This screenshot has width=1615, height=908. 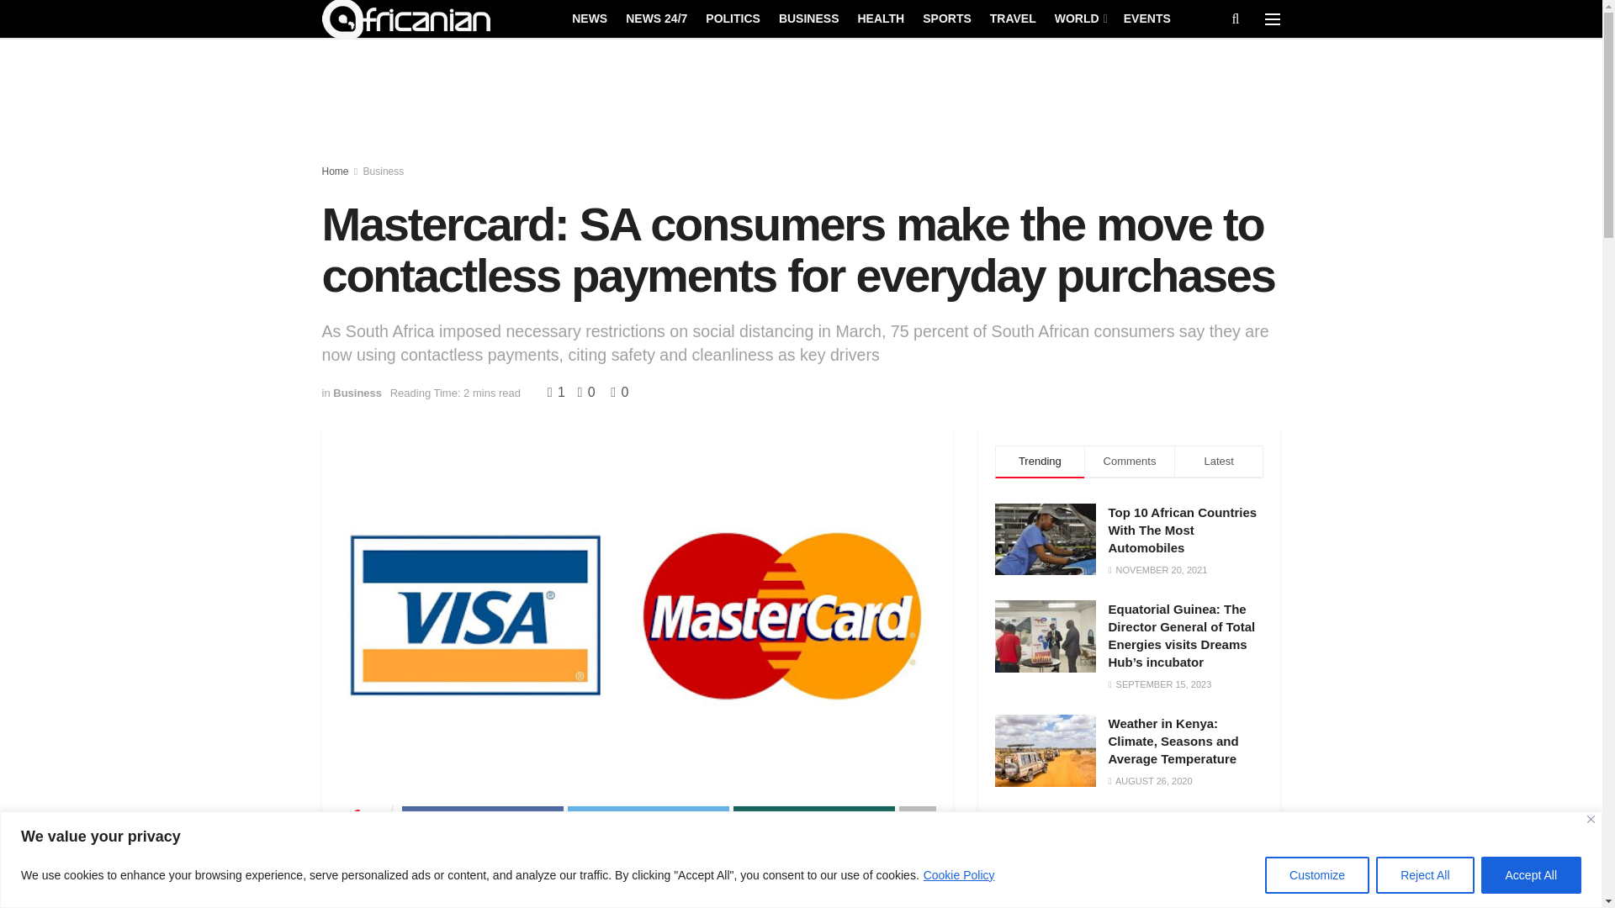 I want to click on BUSINESS, so click(x=809, y=18).